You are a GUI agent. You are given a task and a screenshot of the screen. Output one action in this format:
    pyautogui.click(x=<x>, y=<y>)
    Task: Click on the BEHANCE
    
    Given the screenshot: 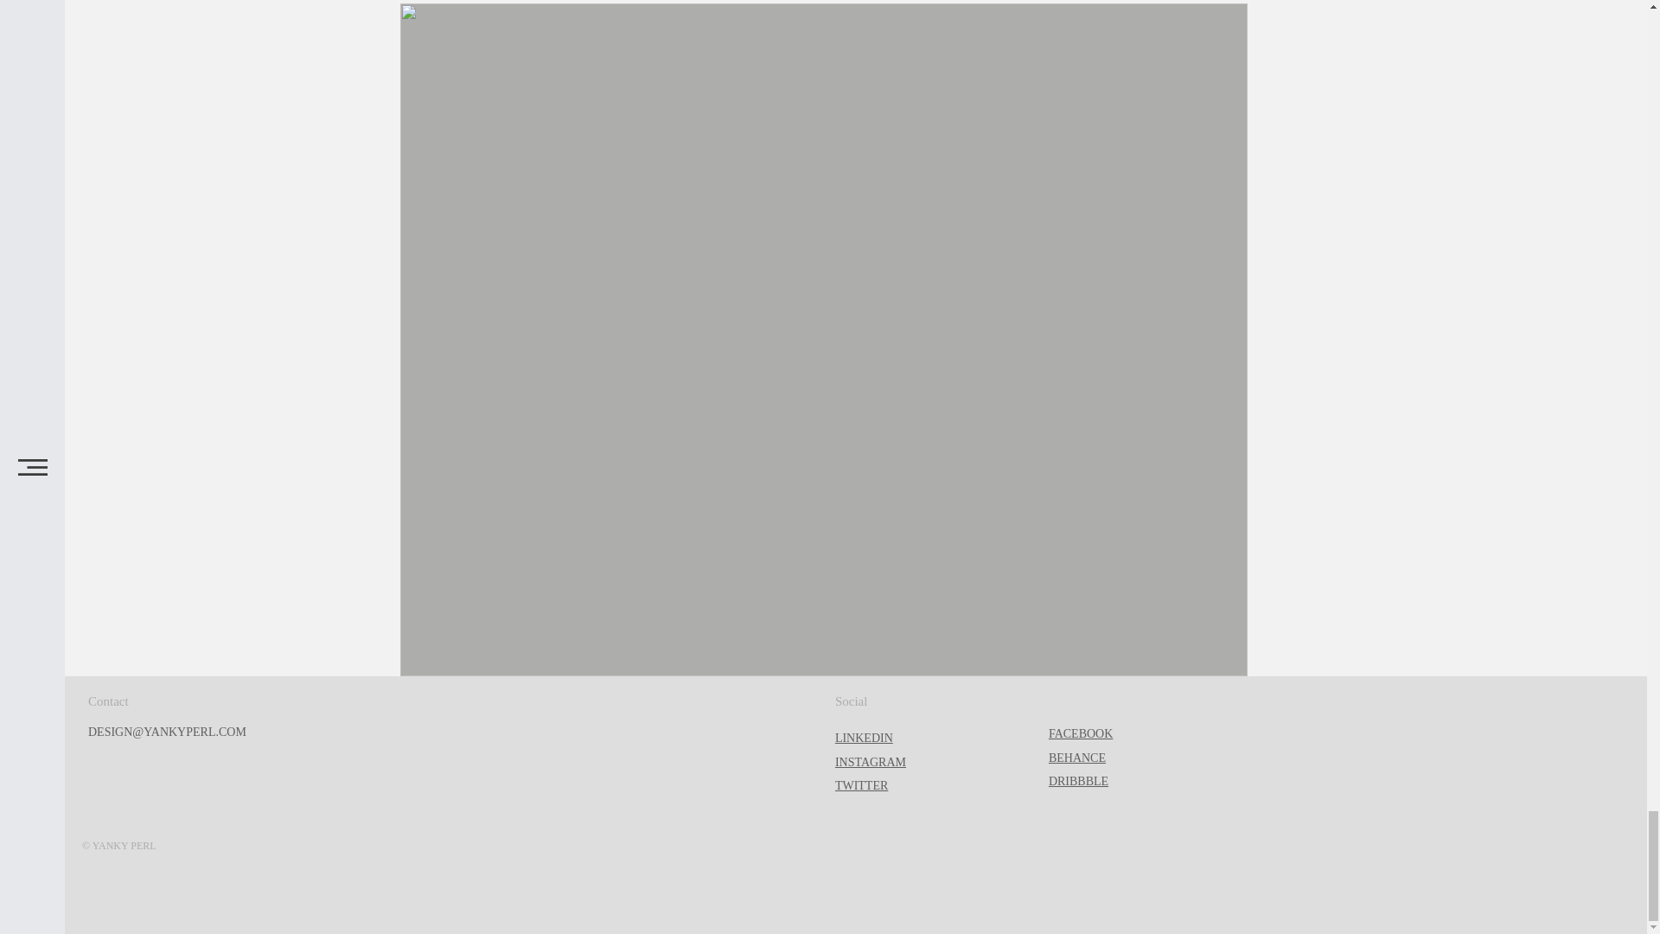 What is the action you would take?
    pyautogui.click(x=1077, y=758)
    